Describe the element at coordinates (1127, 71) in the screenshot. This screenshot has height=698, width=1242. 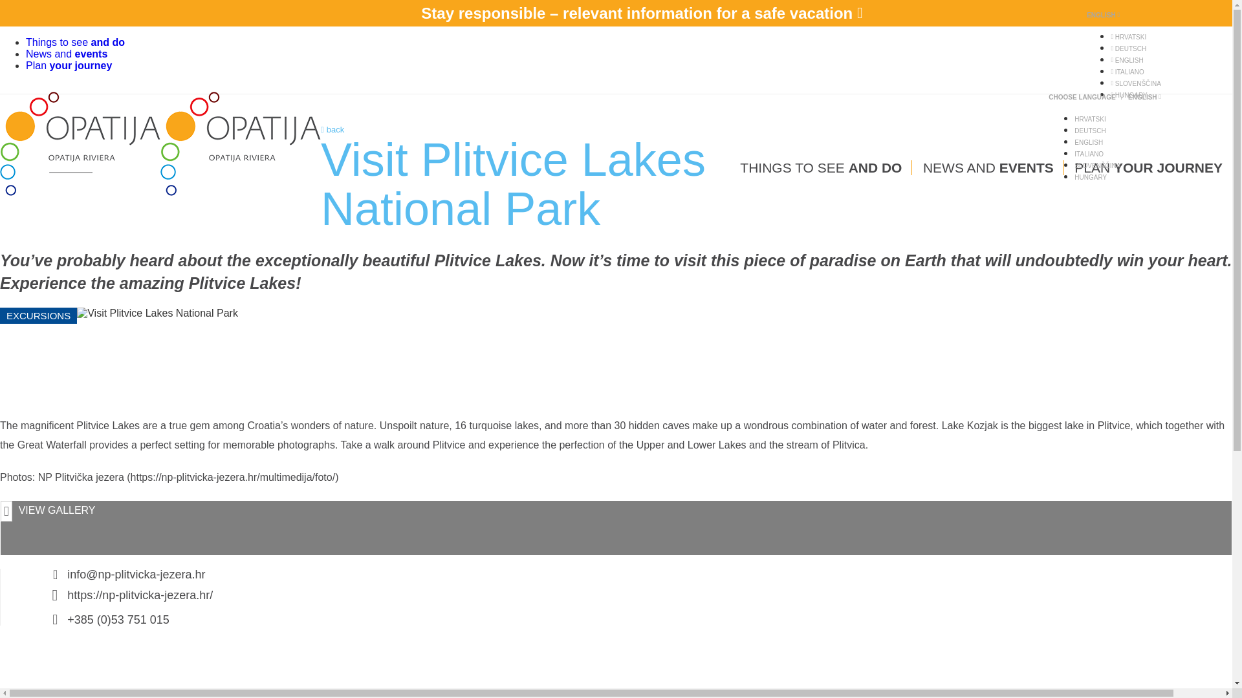
I see `ITALIANO` at that location.